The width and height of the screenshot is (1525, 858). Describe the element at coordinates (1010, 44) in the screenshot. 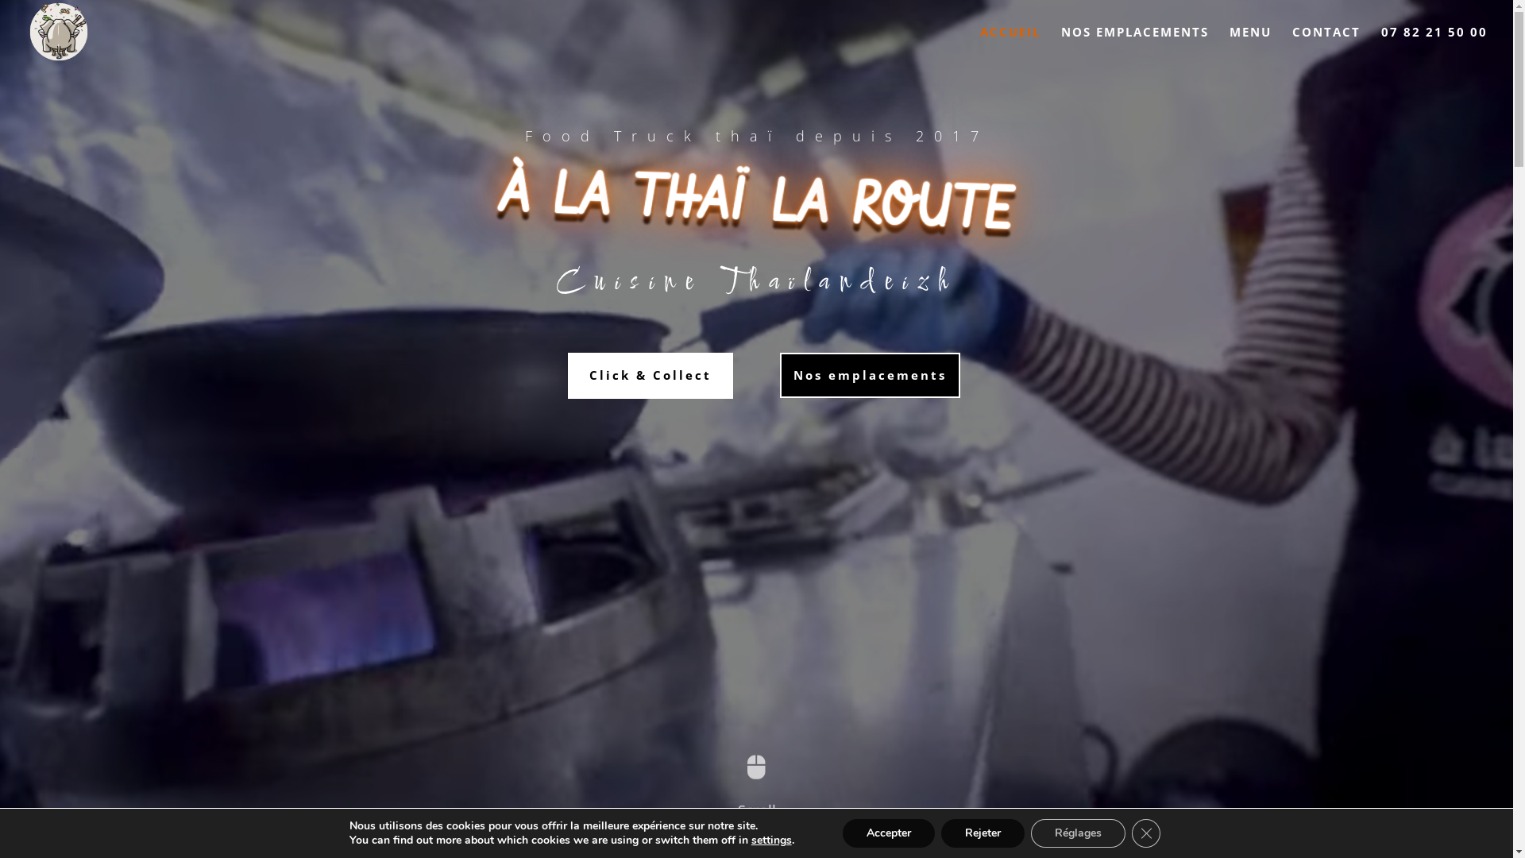

I see `ACCUEIL` at that location.